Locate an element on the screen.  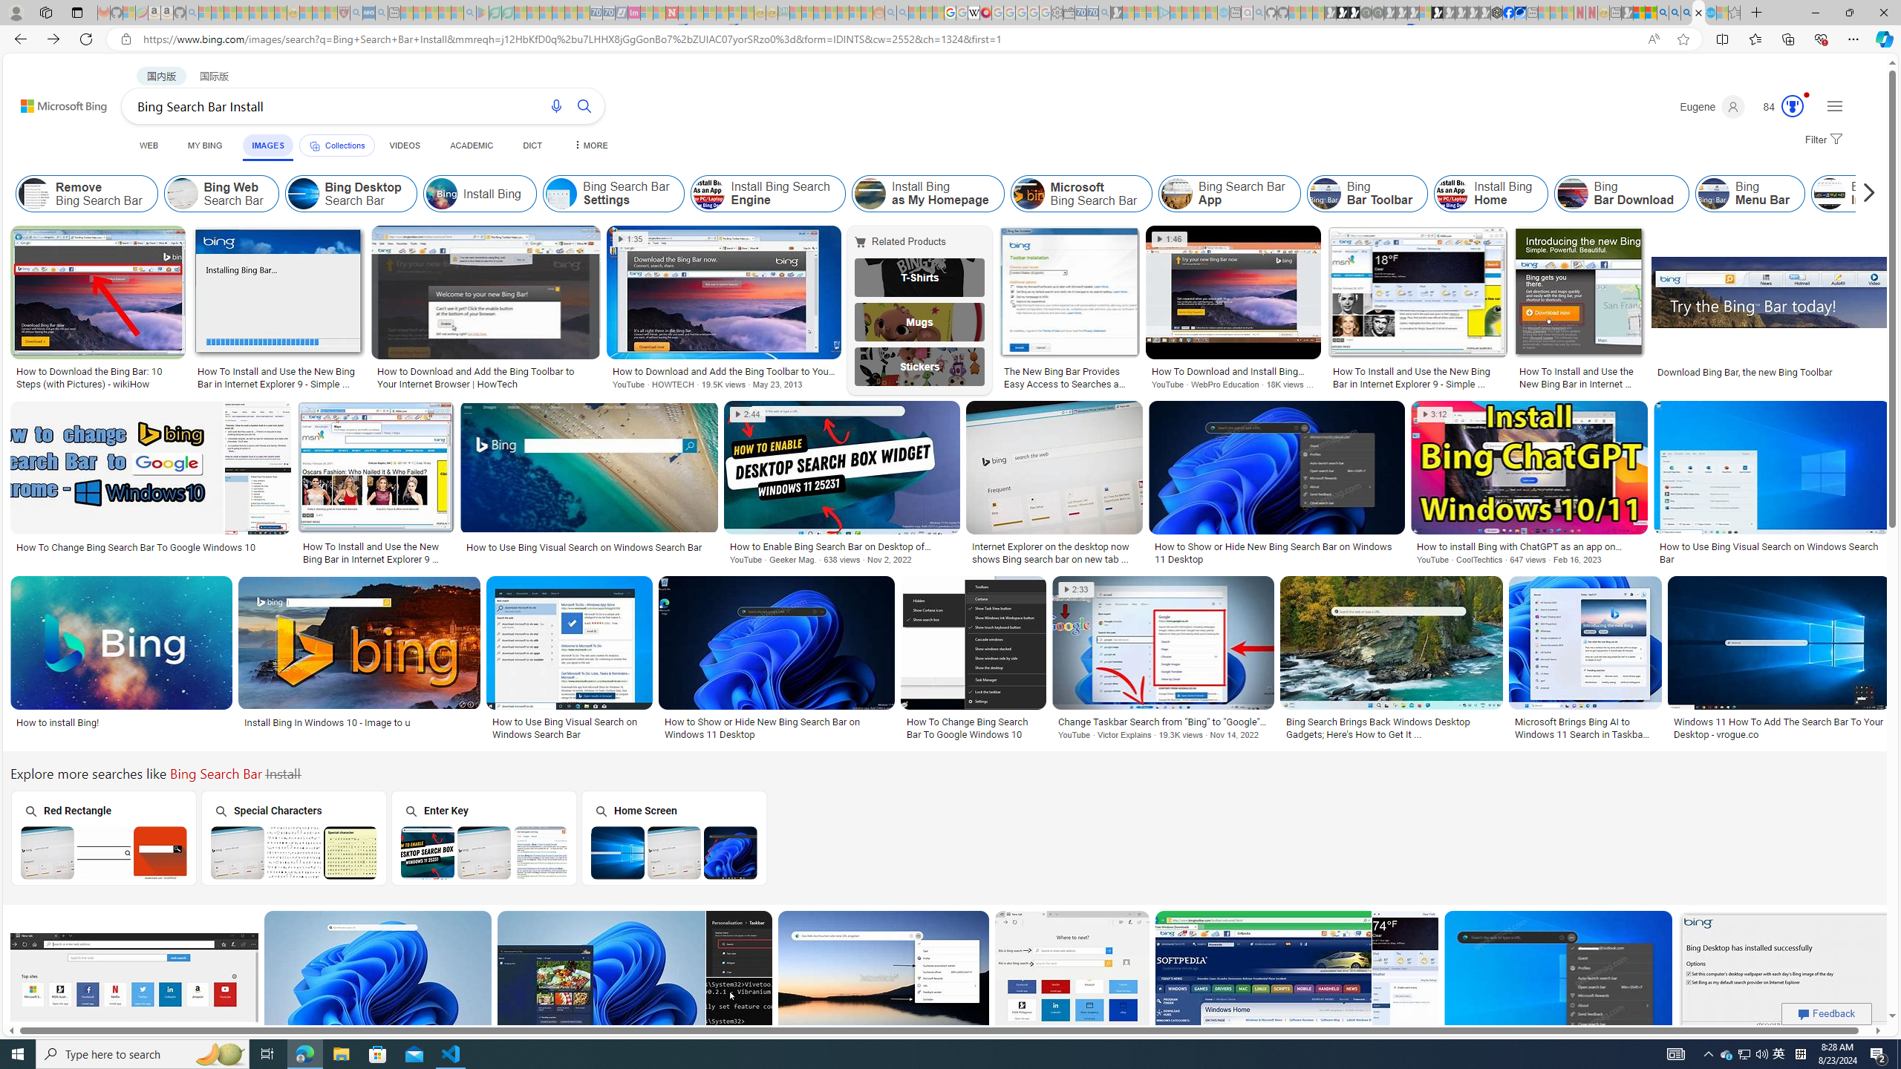
AutomationID: rh_meter is located at coordinates (1793, 105).